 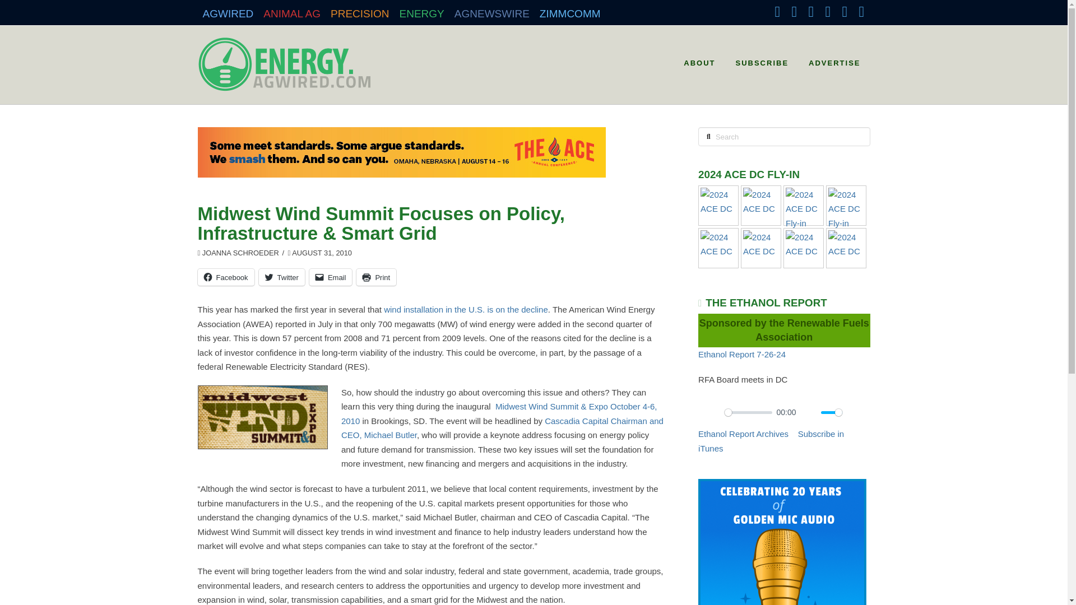 What do you see at coordinates (834, 59) in the screenshot?
I see `ADVERTISE` at bounding box center [834, 59].